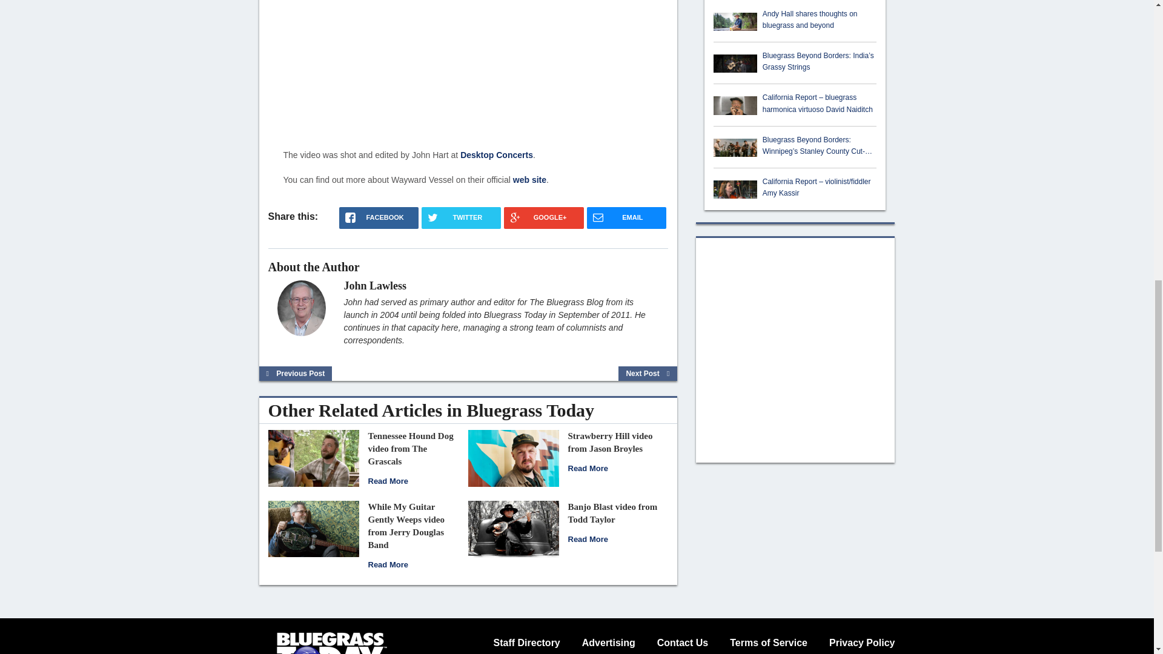 The height and width of the screenshot is (654, 1163). What do you see at coordinates (461, 218) in the screenshot?
I see `TWITTER` at bounding box center [461, 218].